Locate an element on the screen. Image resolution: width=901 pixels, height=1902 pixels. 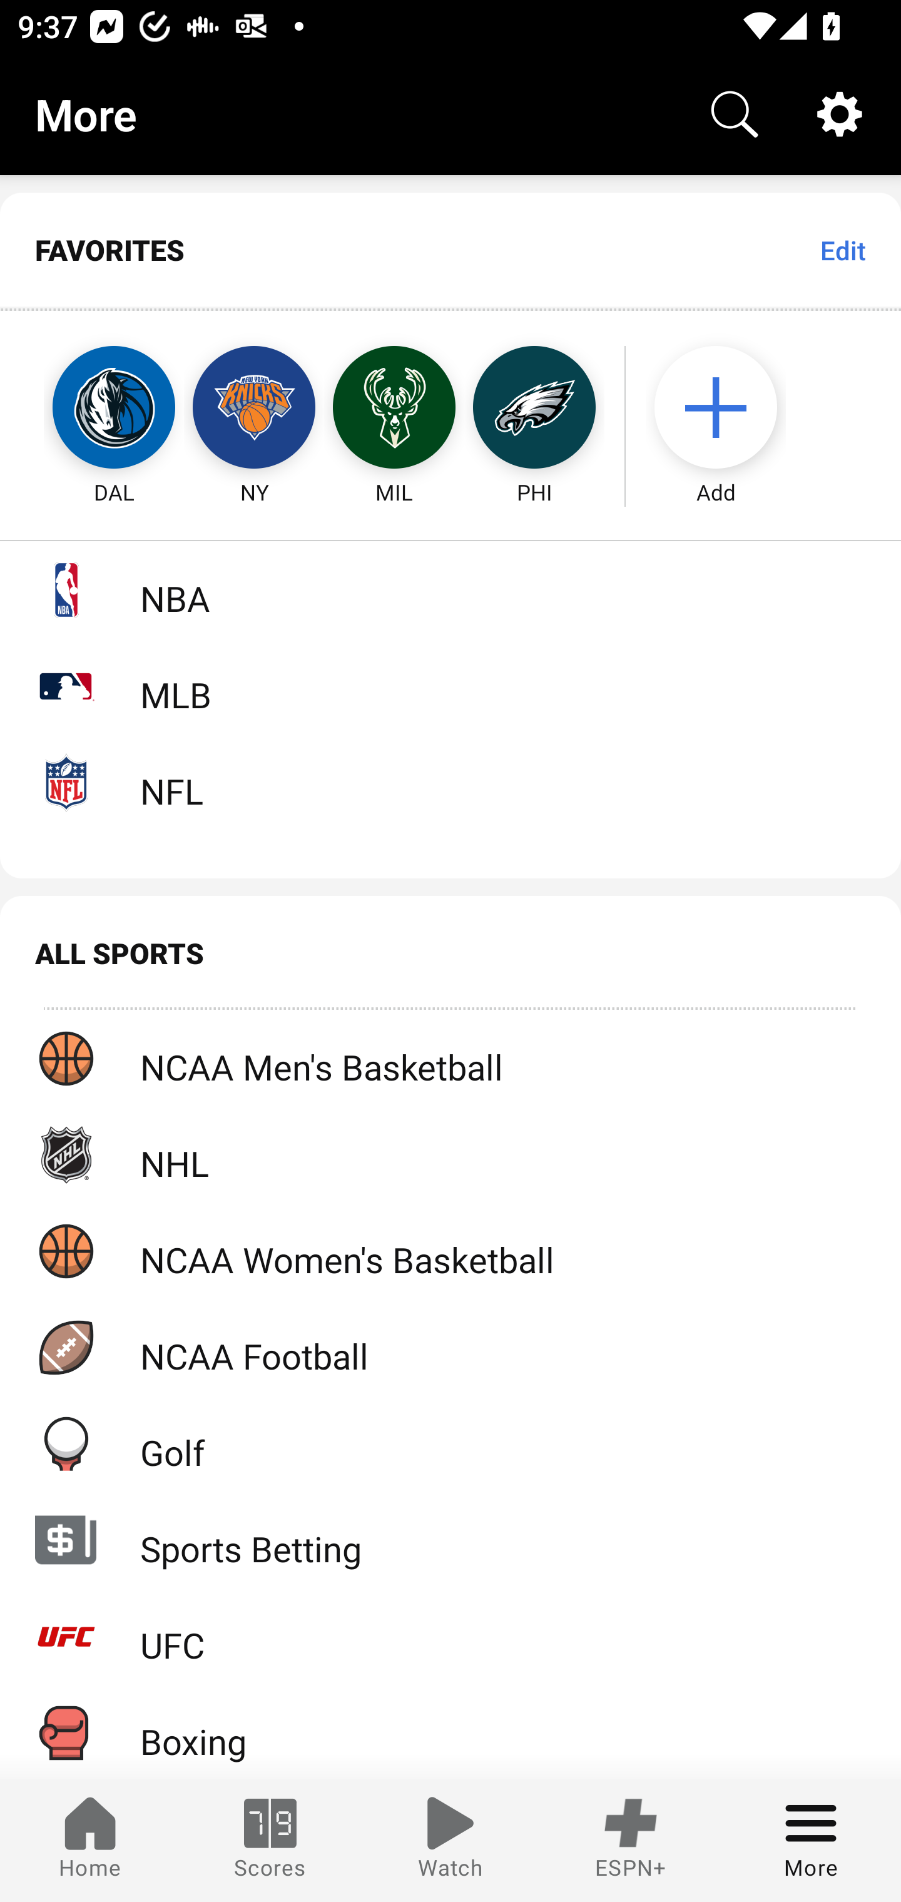
NBA is located at coordinates (450, 589).